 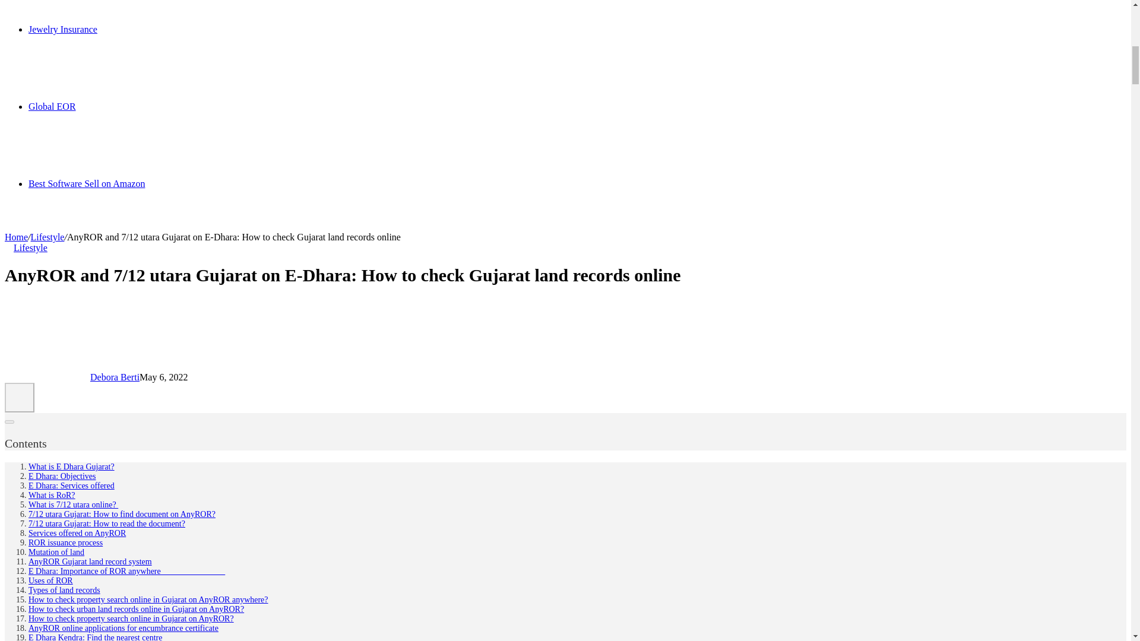 What do you see at coordinates (52, 495) in the screenshot?
I see `What is RoR?` at bounding box center [52, 495].